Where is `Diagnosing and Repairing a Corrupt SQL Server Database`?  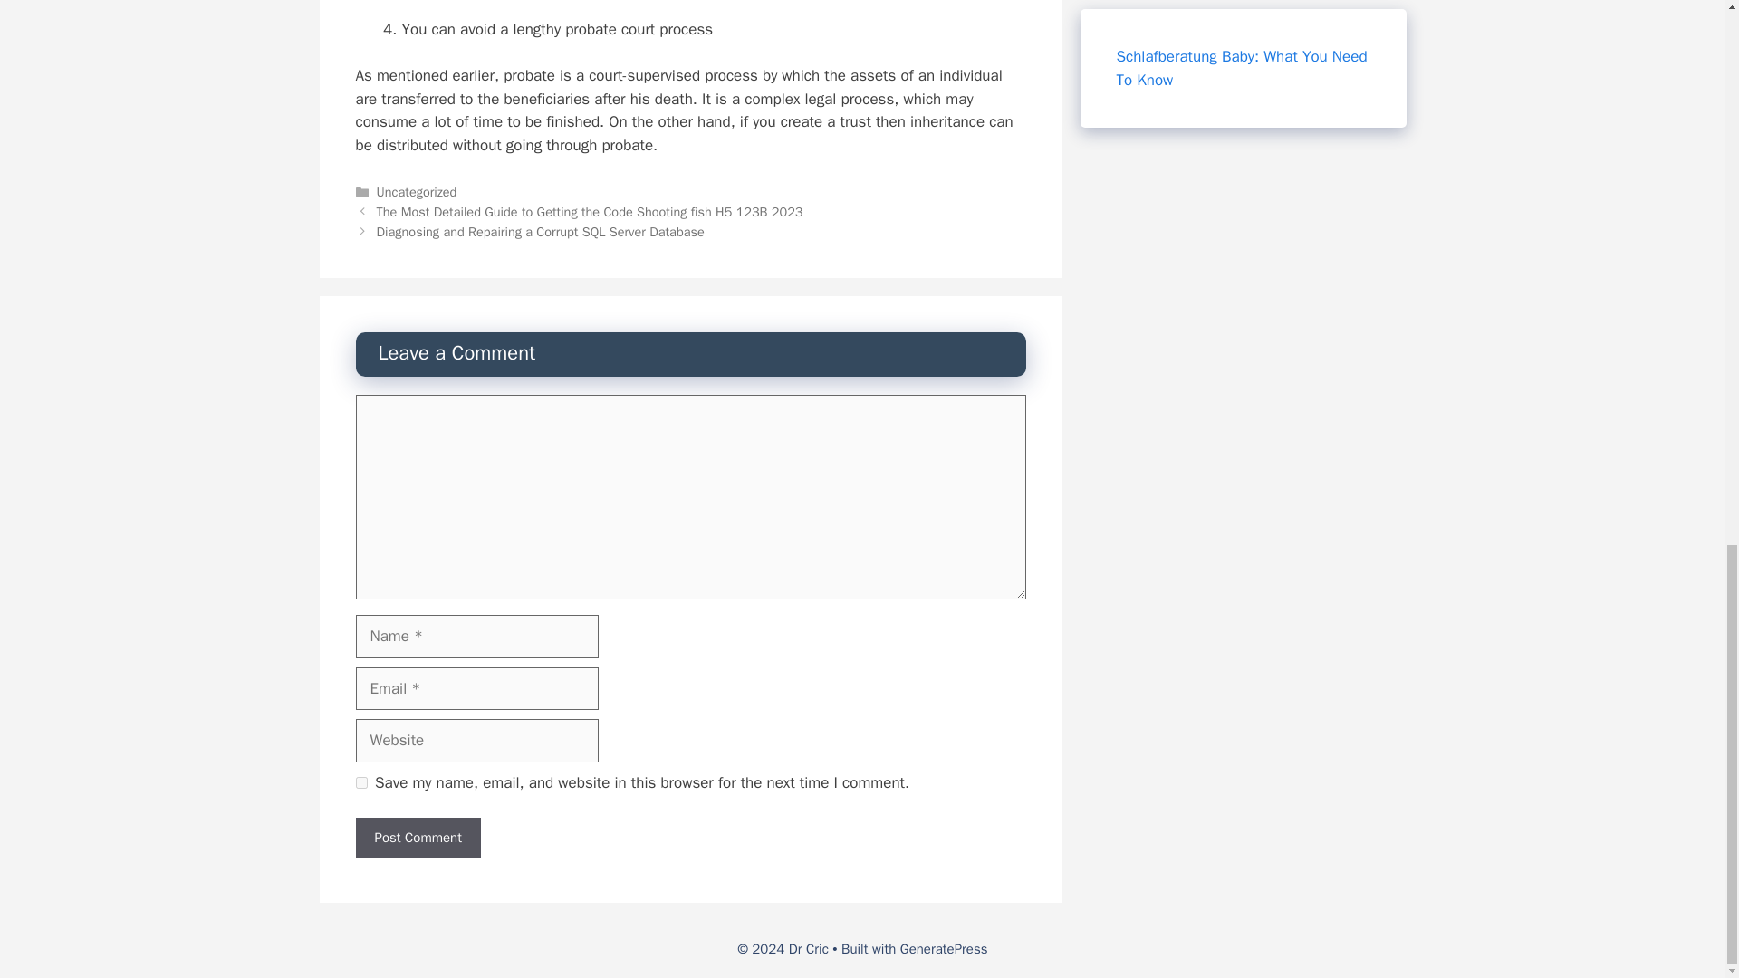
Diagnosing and Repairing a Corrupt SQL Server Database is located at coordinates (540, 232).